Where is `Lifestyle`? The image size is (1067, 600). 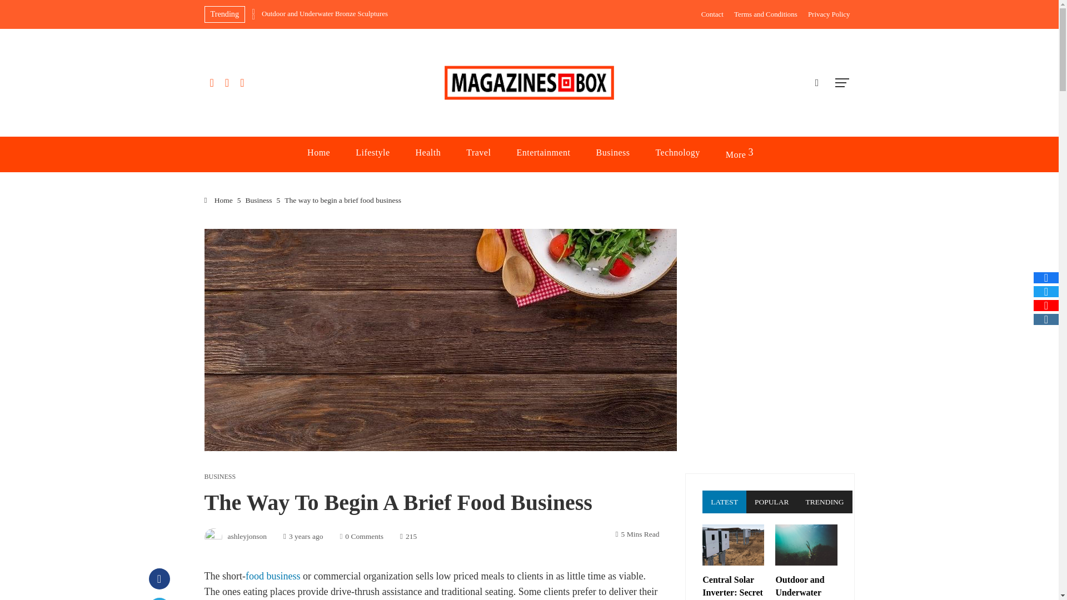
Lifestyle is located at coordinates (372, 153).